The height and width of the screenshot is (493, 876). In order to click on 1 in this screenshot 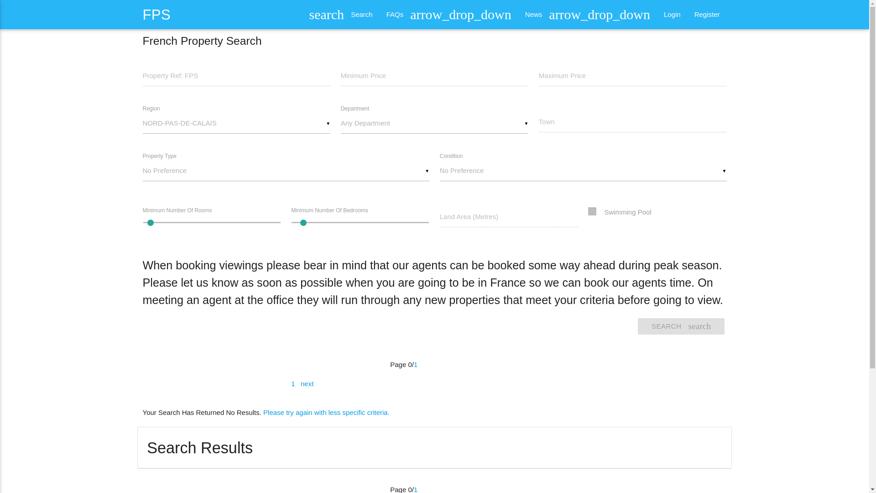, I will do `click(294, 383)`.